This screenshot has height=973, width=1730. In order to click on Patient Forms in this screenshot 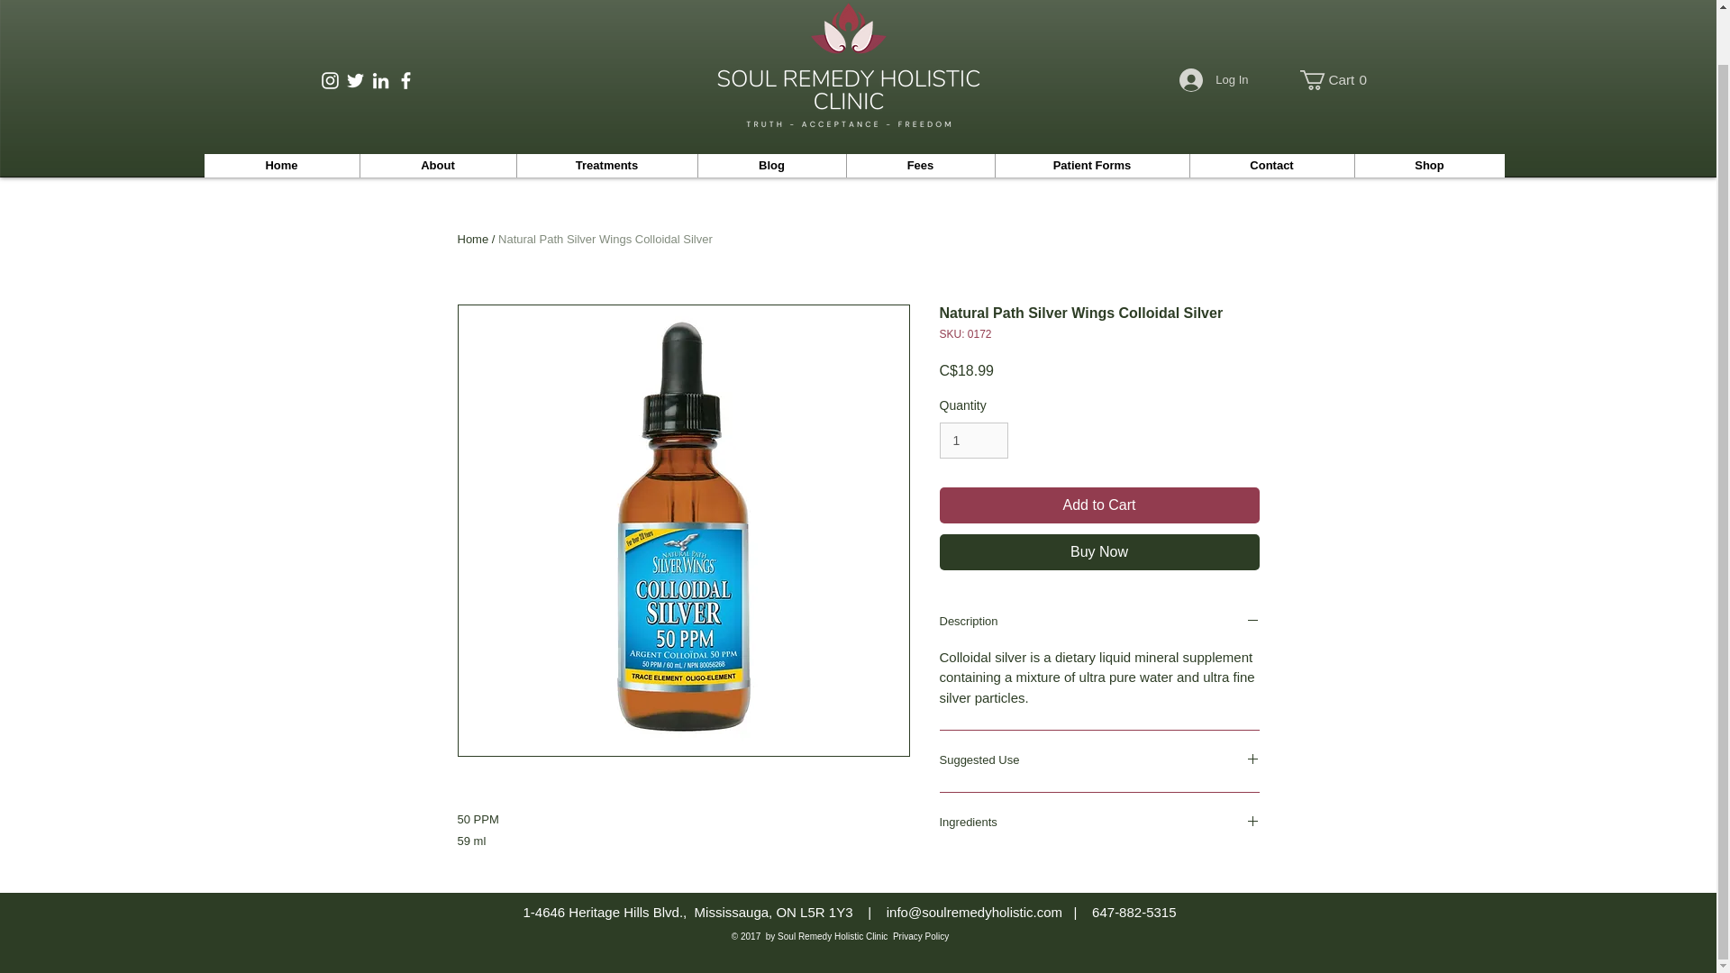, I will do `click(1092, 165)`.